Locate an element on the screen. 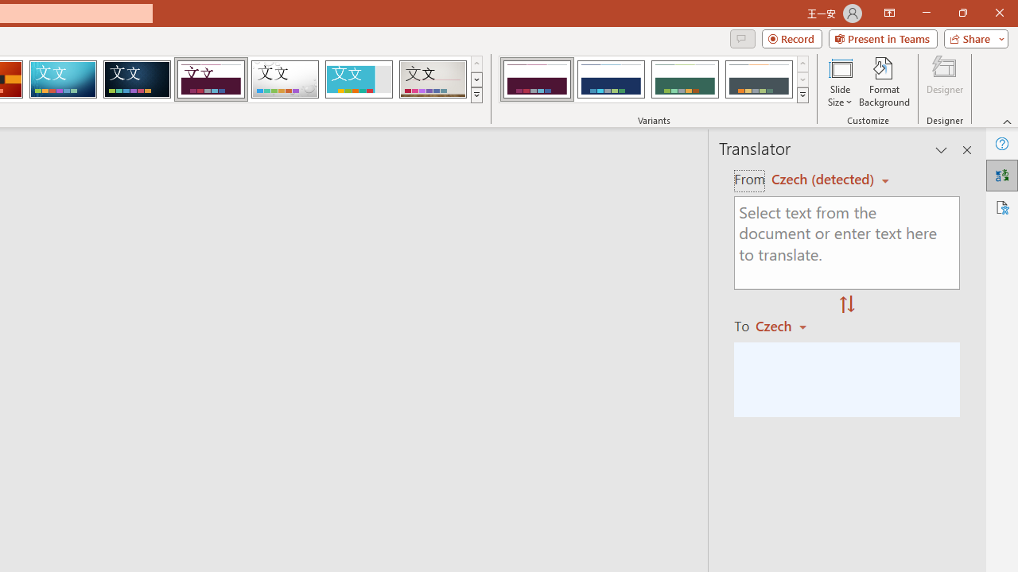 The width and height of the screenshot is (1018, 572). Frame is located at coordinates (358, 79).